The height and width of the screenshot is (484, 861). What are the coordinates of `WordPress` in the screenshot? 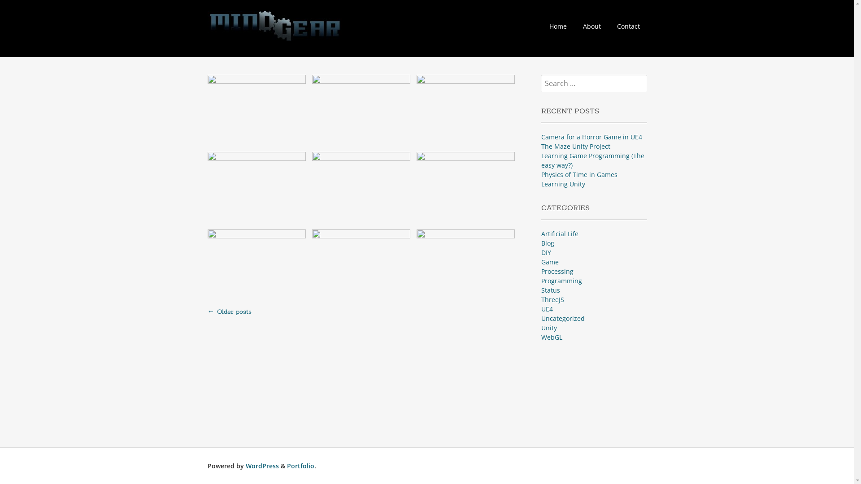 It's located at (262, 466).